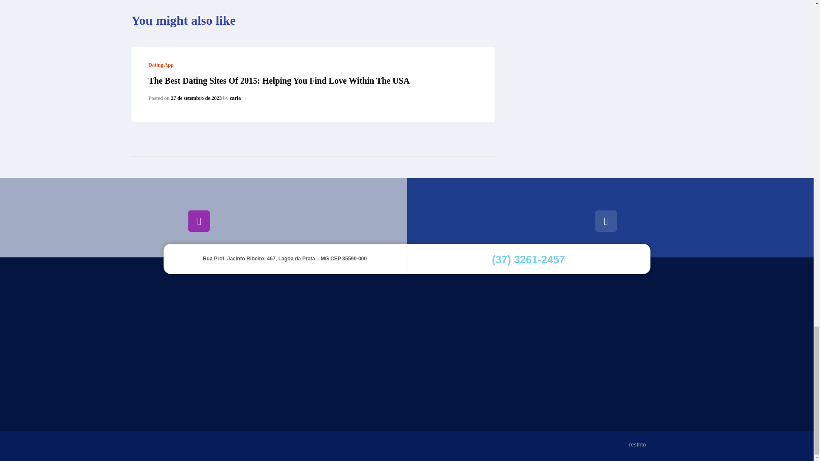 This screenshot has width=820, height=461. What do you see at coordinates (161, 64) in the screenshot?
I see `Dating App` at bounding box center [161, 64].